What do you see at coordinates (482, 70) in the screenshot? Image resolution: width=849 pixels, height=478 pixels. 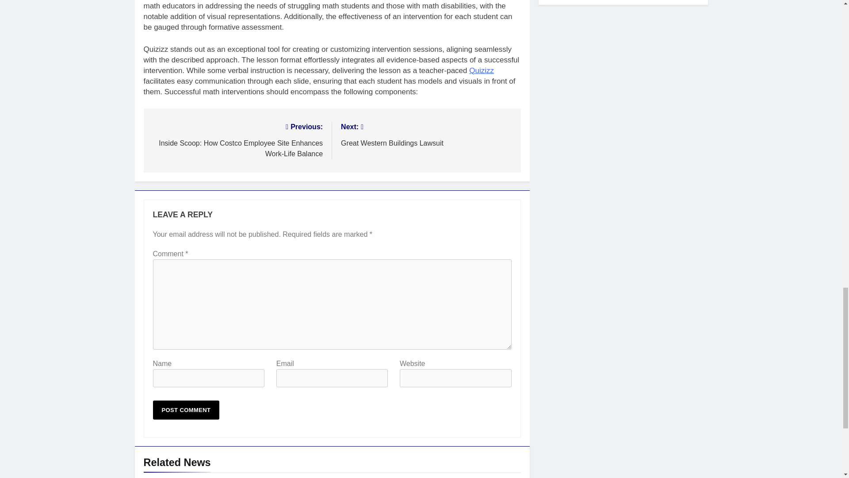 I see `Quizizz` at bounding box center [482, 70].